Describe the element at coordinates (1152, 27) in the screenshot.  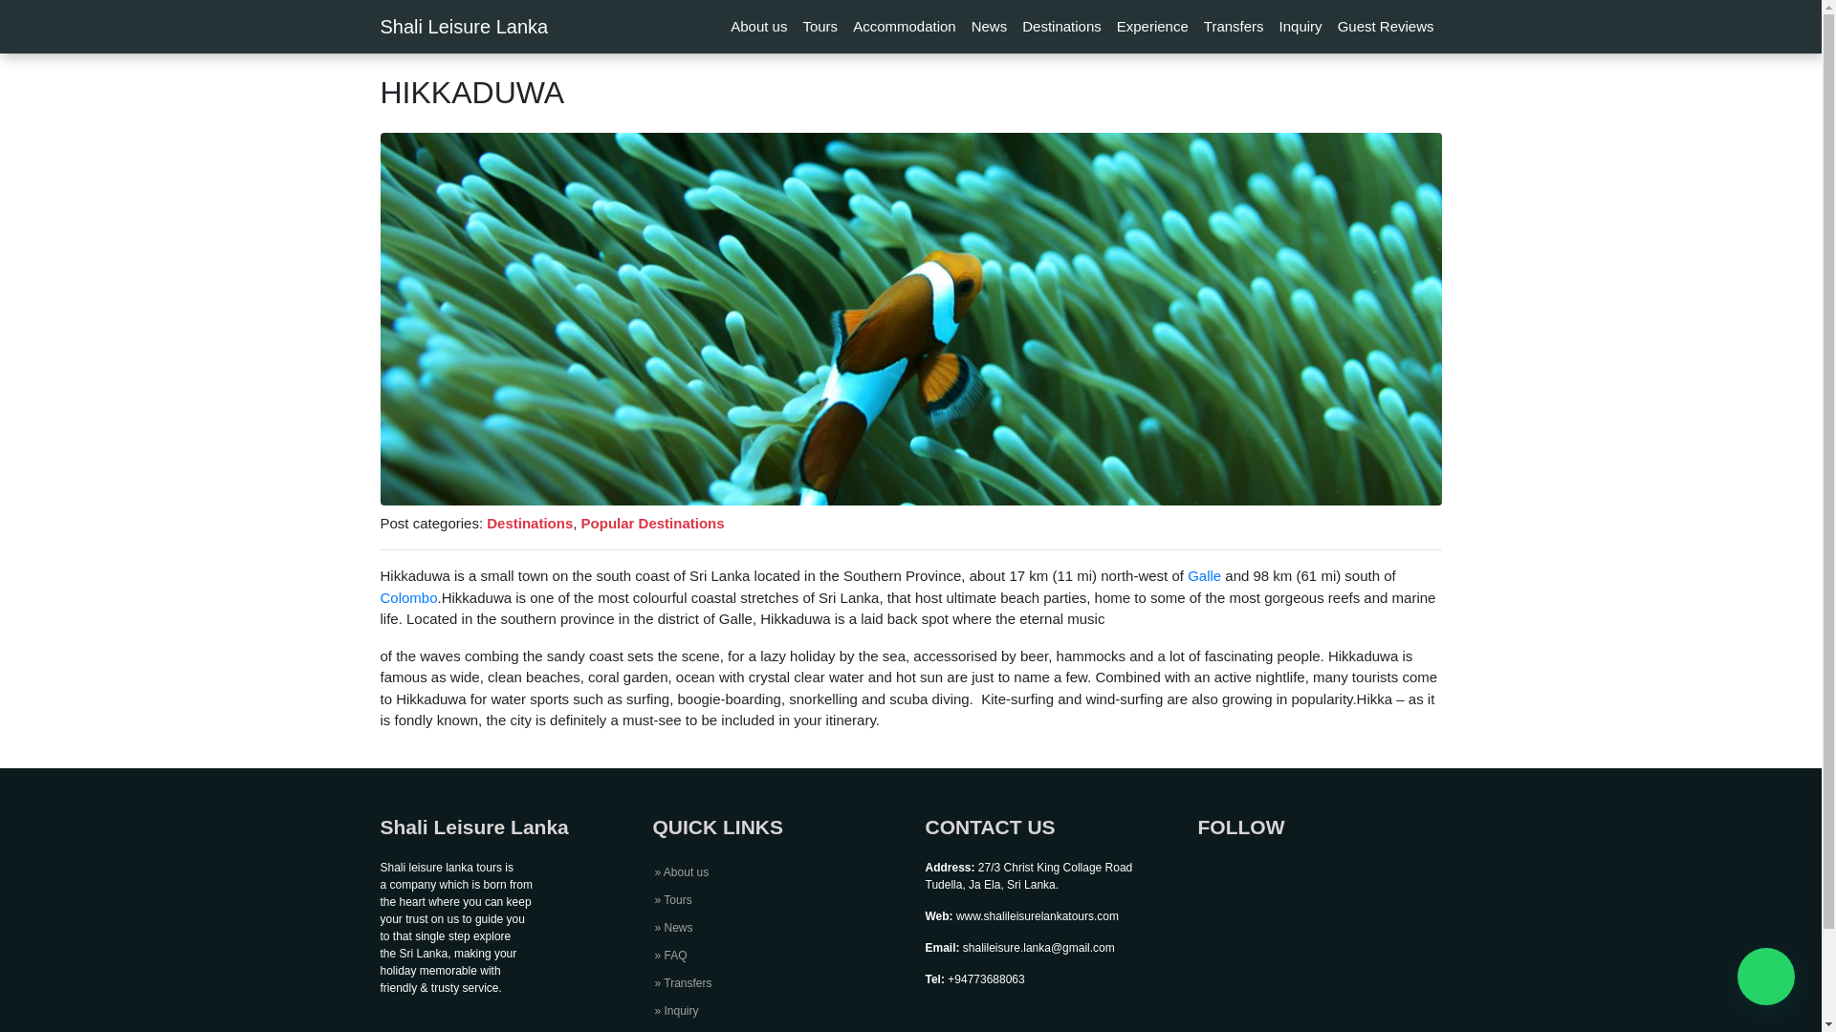
I see `Experience` at that location.